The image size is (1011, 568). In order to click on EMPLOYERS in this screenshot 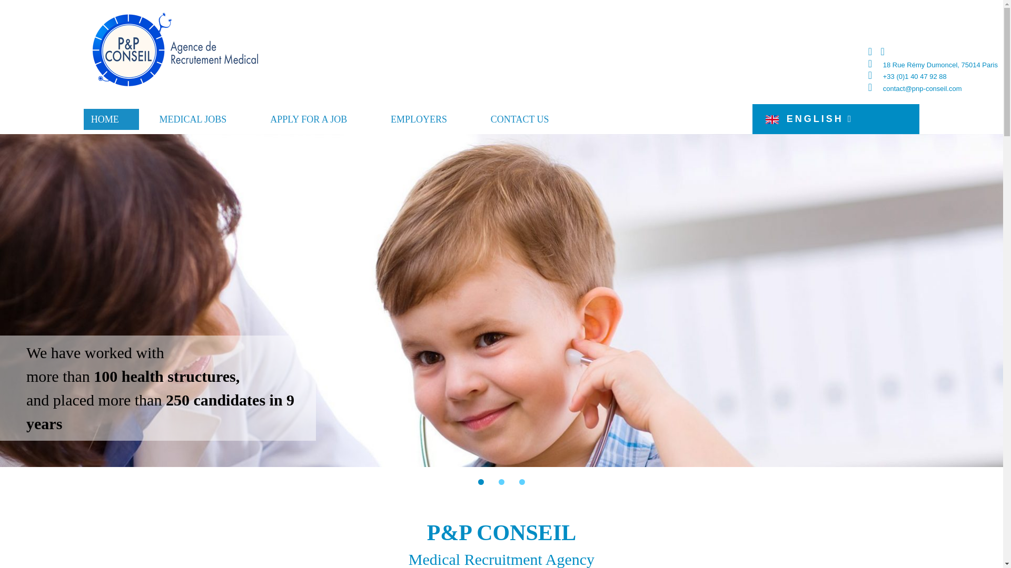, I will do `click(421, 119)`.